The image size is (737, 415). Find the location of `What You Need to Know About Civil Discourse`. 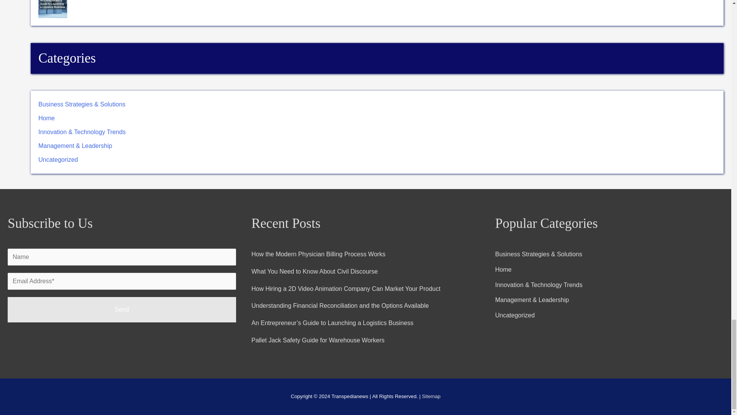

What You Need to Know About Civil Discourse is located at coordinates (314, 271).